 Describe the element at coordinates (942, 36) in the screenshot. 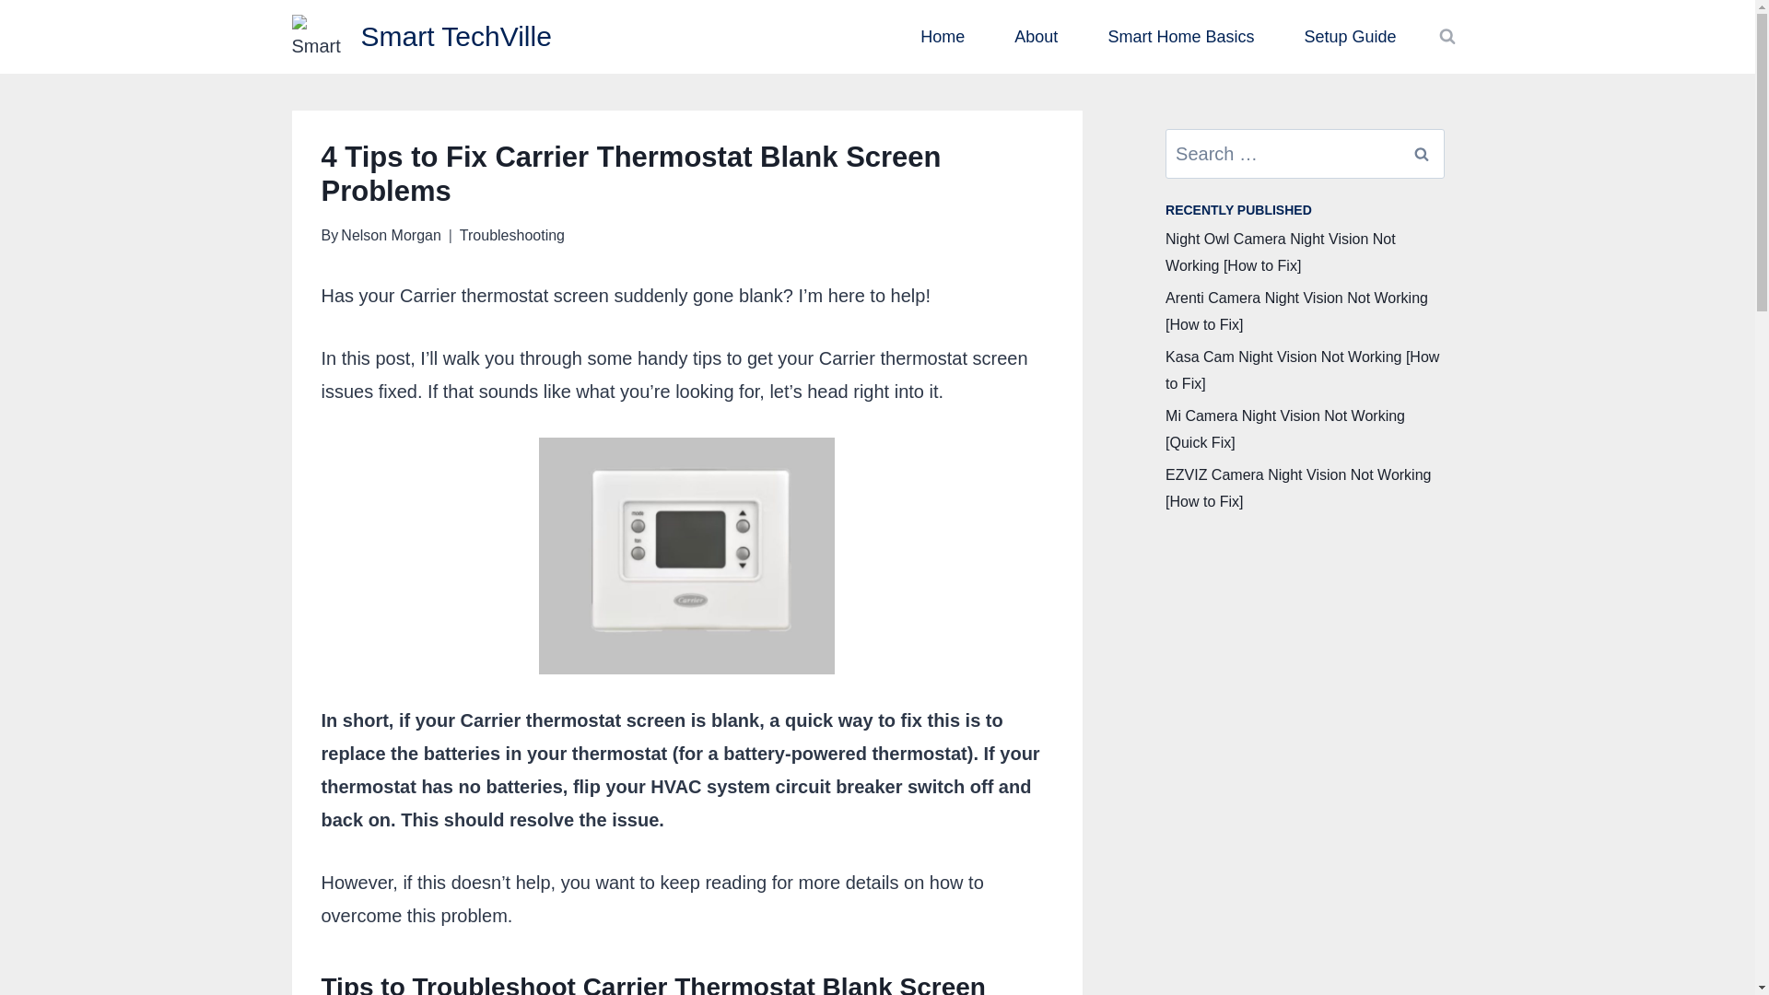

I see `Home` at that location.